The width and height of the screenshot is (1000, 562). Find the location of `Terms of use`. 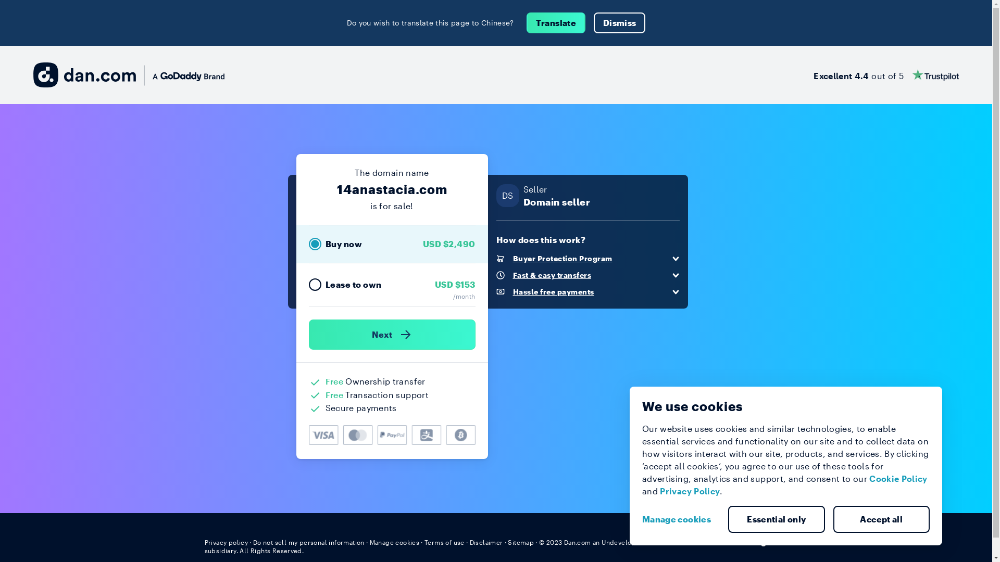

Terms of use is located at coordinates (445, 542).